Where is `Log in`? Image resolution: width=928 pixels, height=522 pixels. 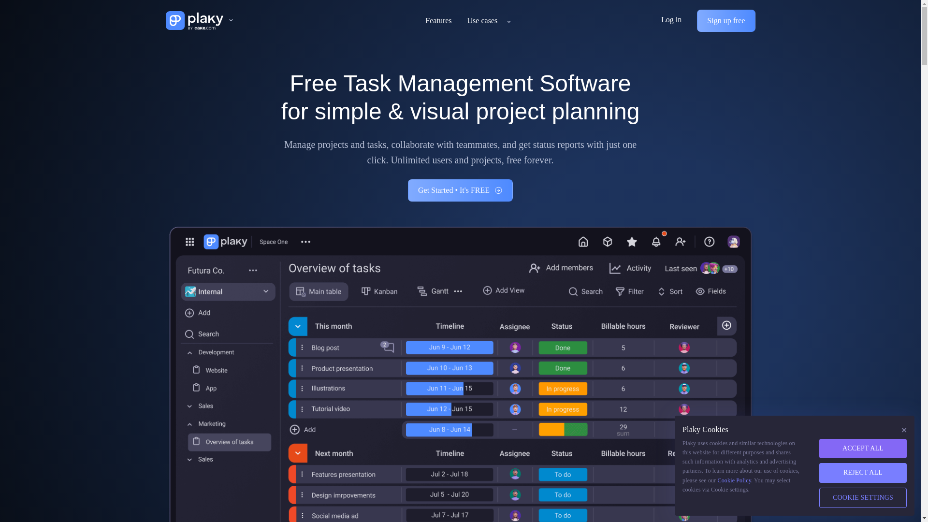 Log in is located at coordinates (671, 20).